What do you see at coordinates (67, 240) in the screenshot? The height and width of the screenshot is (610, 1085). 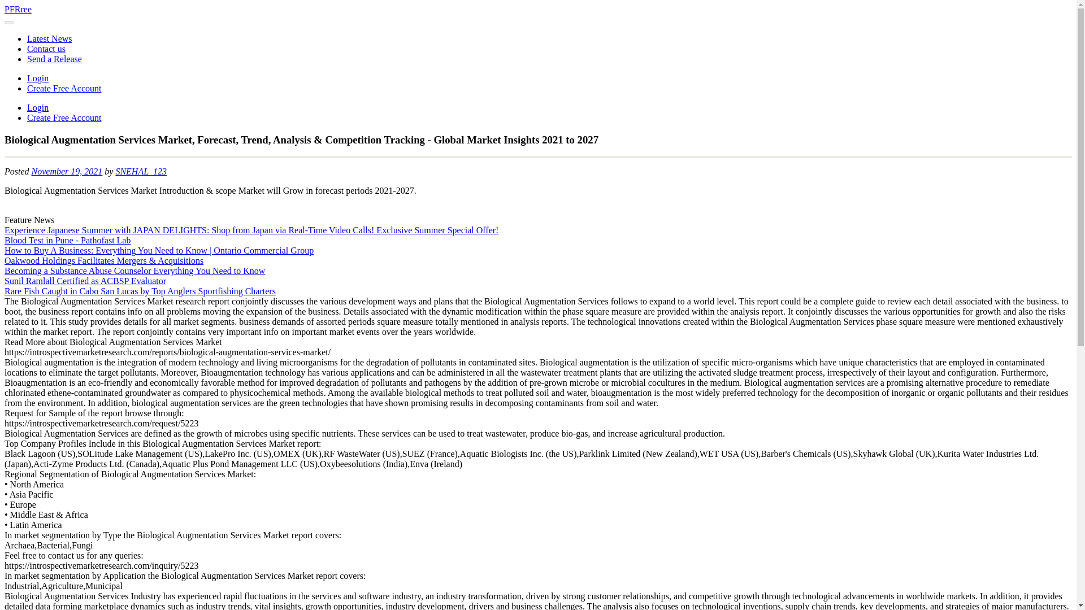 I see `Blood Test in Pune - Pathofast Lab` at bounding box center [67, 240].